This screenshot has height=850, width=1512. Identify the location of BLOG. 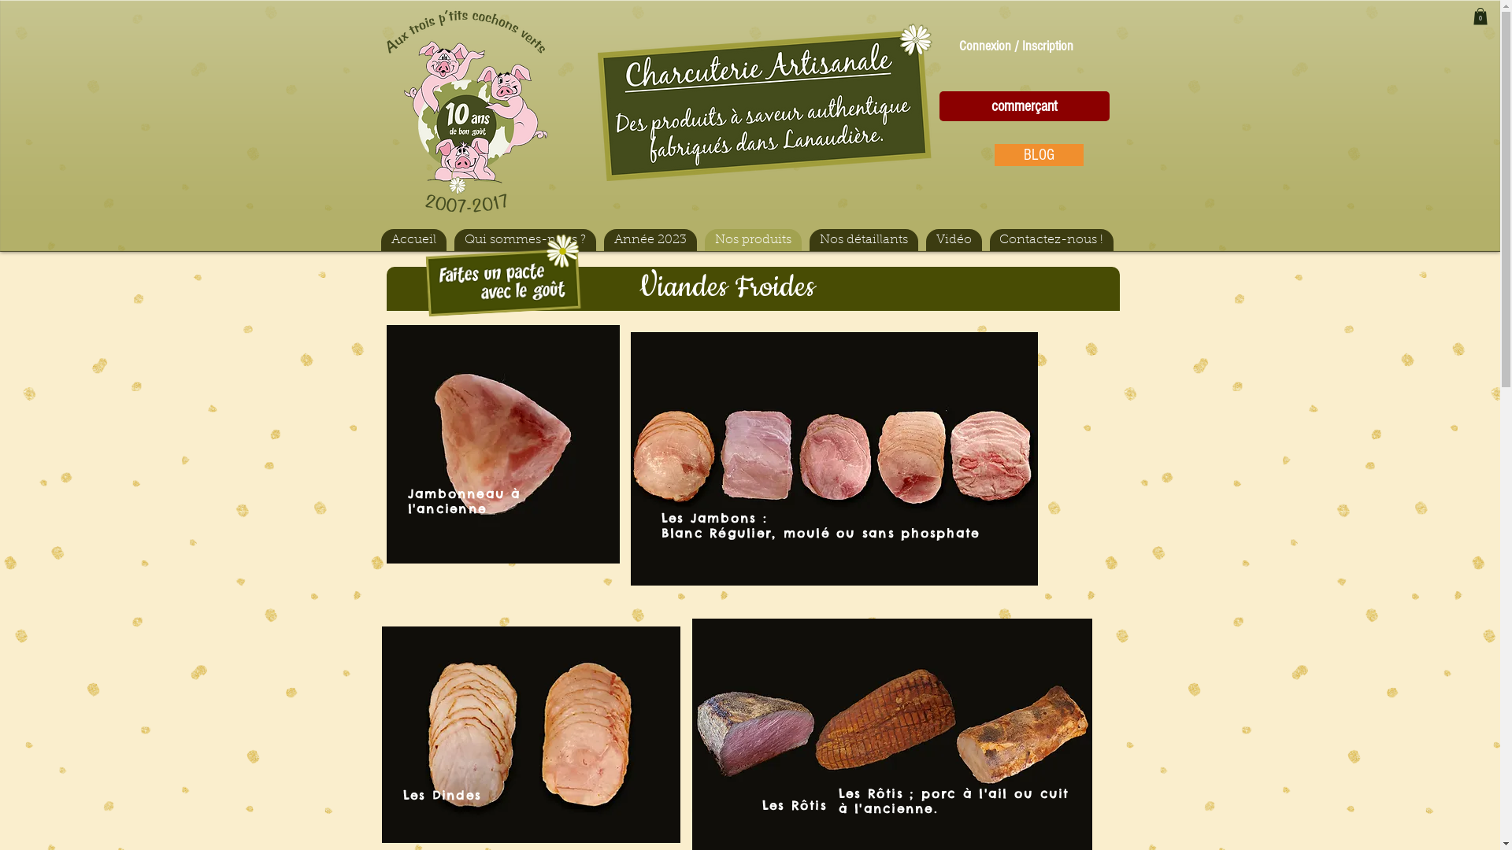
(1038, 155).